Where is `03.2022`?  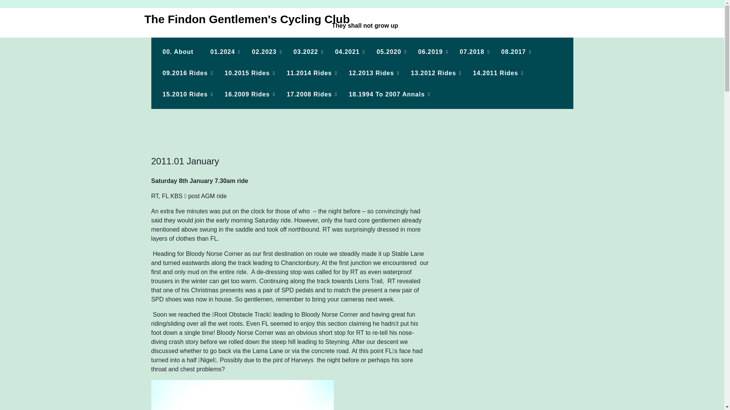 03.2022 is located at coordinates (306, 52).